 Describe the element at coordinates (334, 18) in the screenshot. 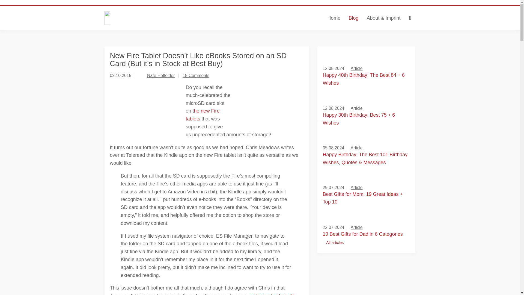

I see `Home` at that location.